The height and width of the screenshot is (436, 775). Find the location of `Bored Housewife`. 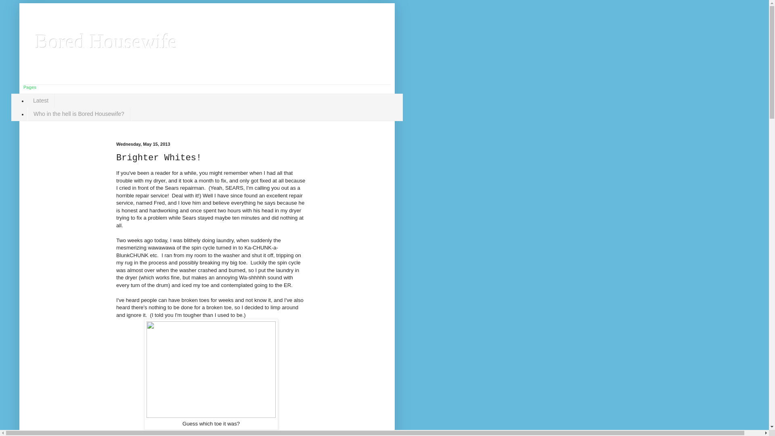

Bored Housewife is located at coordinates (107, 41).